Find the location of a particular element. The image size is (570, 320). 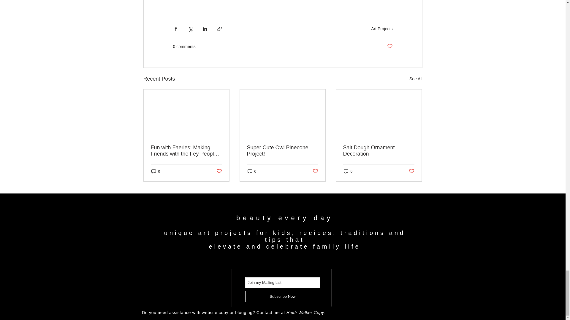

Super Cute Owl Pinecone Project! is located at coordinates (282, 151).